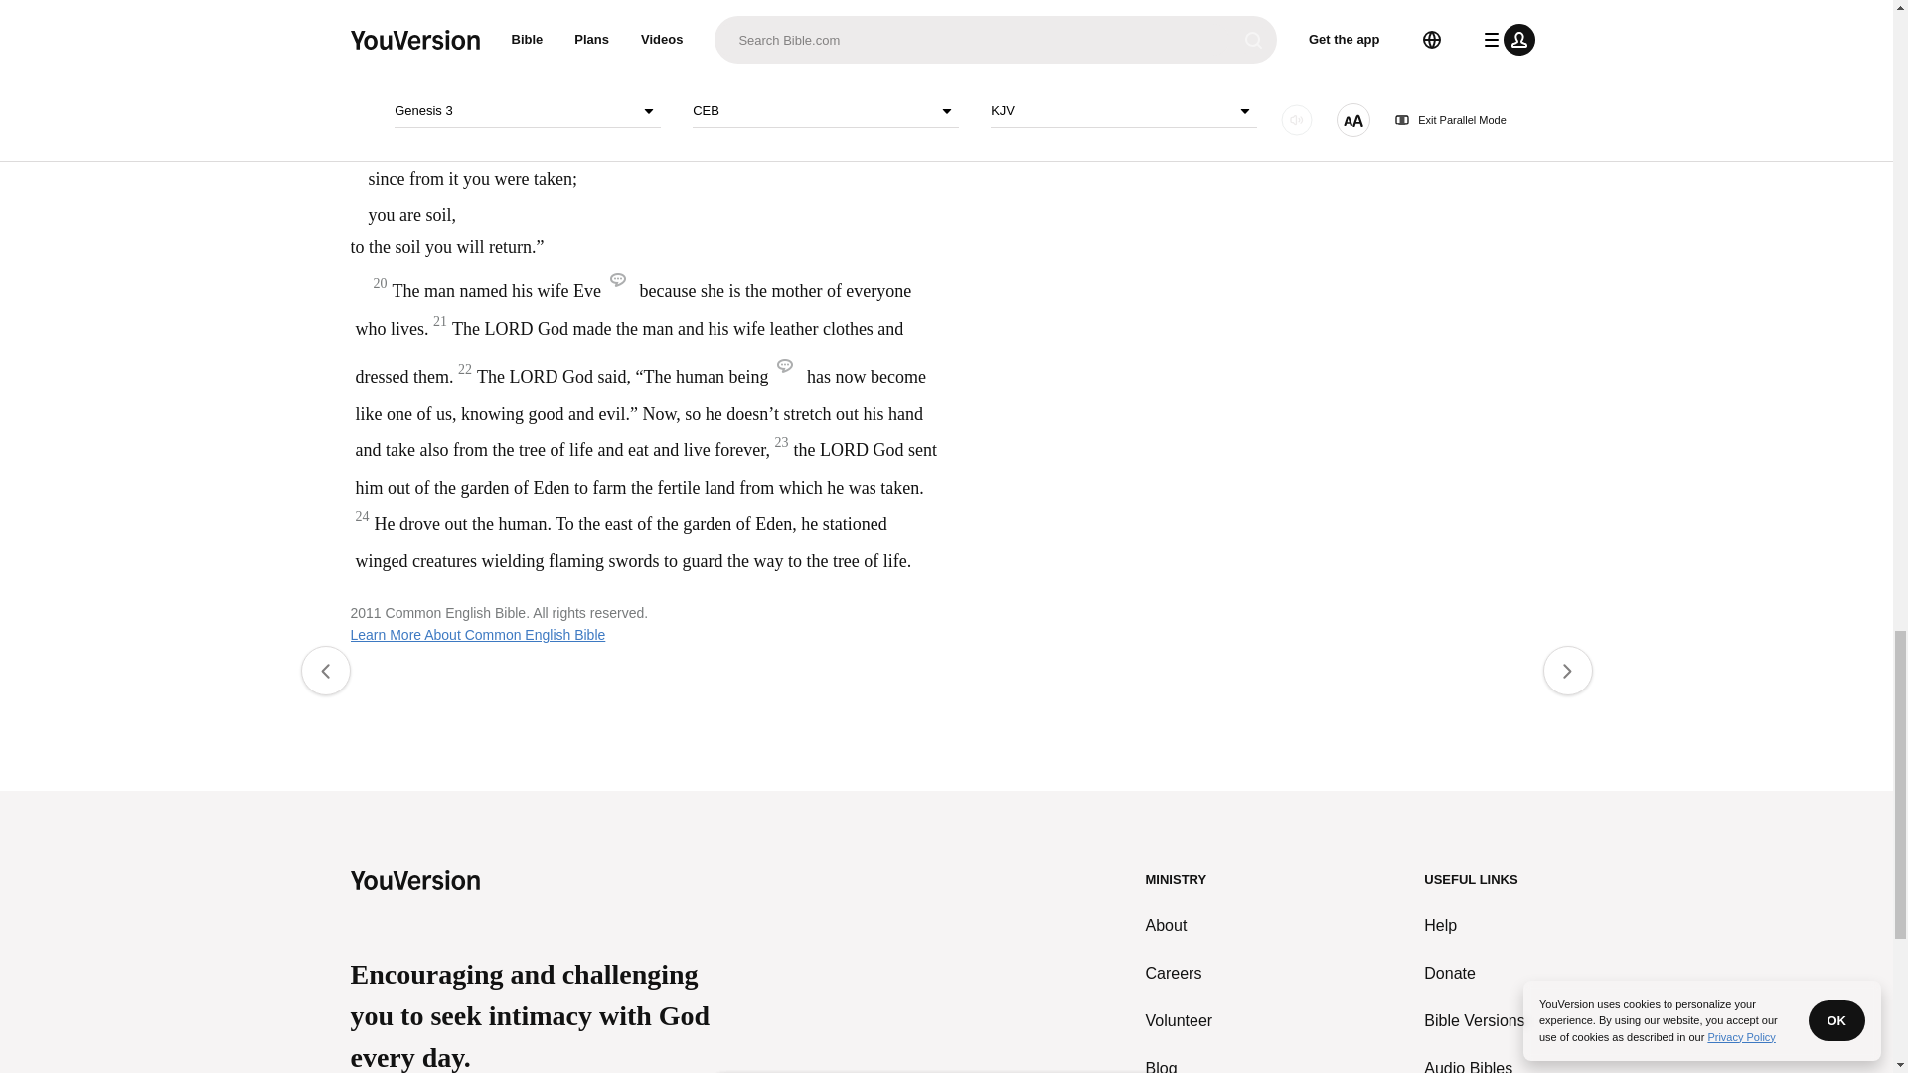 Image resolution: width=1908 pixels, height=1073 pixels. What do you see at coordinates (1483, 1021) in the screenshot?
I see `Bible Versions` at bounding box center [1483, 1021].